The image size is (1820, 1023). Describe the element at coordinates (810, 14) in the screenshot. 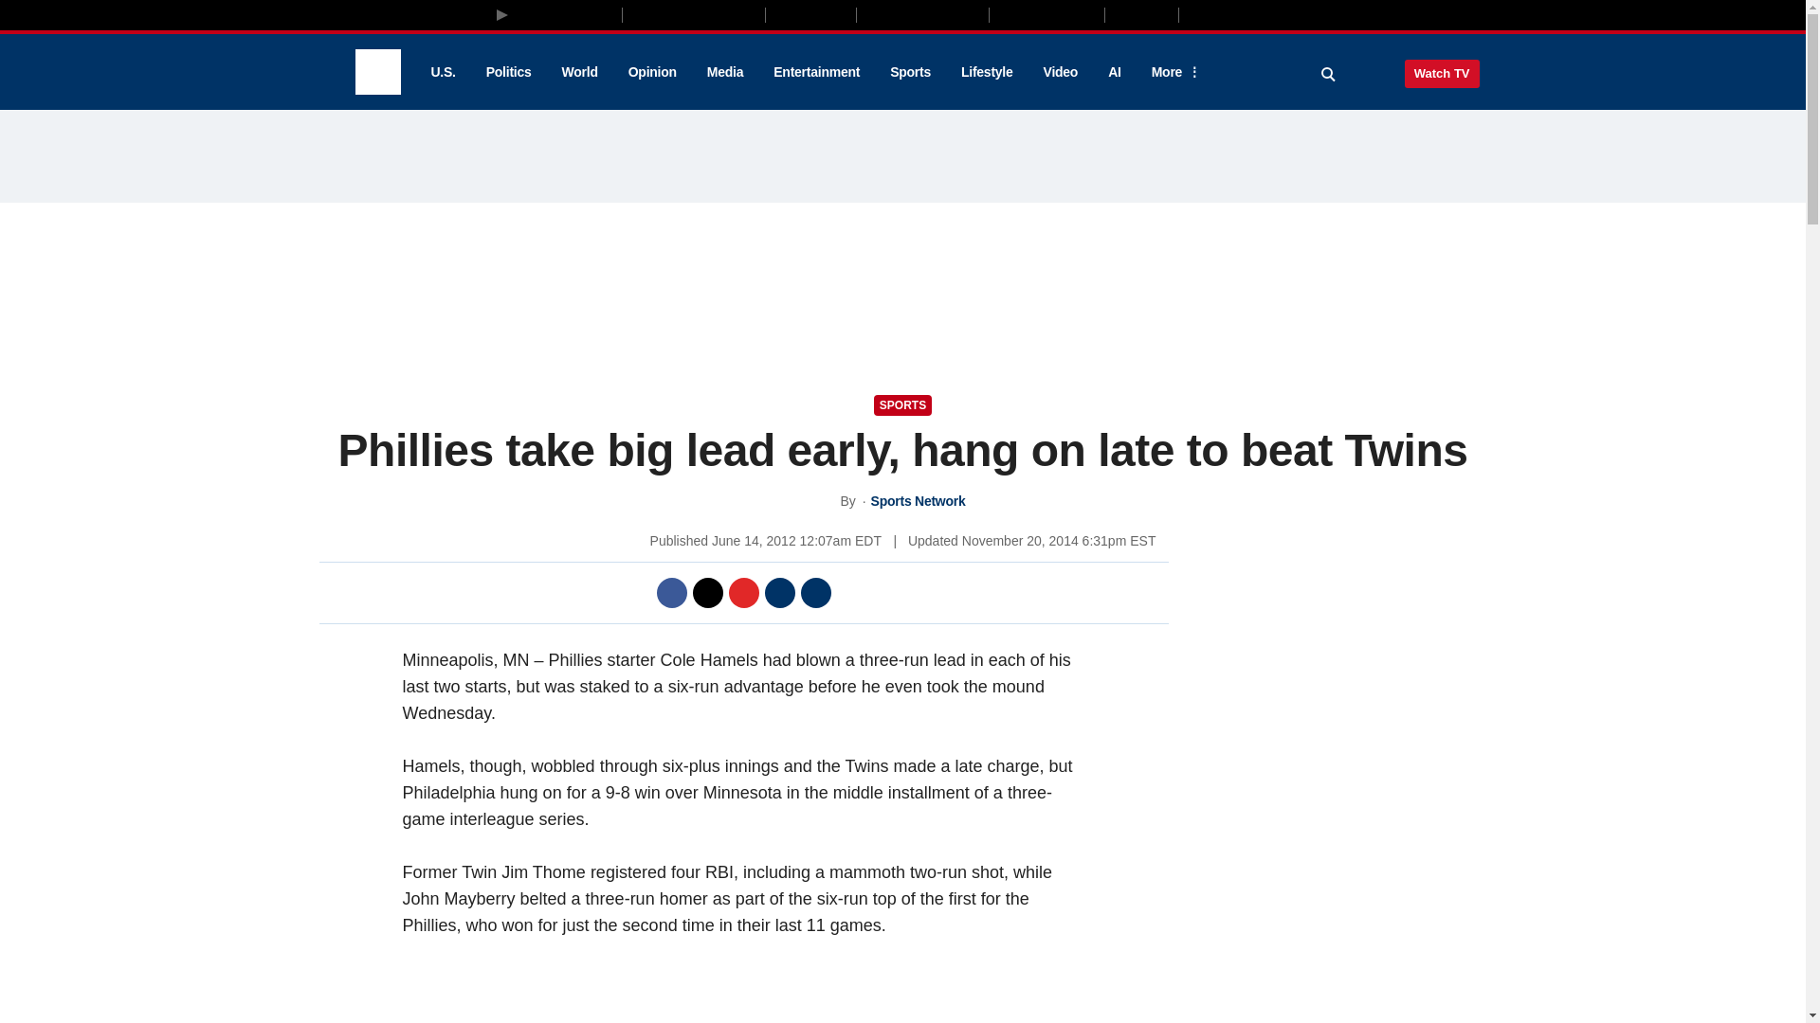

I see `Fox Nation` at that location.